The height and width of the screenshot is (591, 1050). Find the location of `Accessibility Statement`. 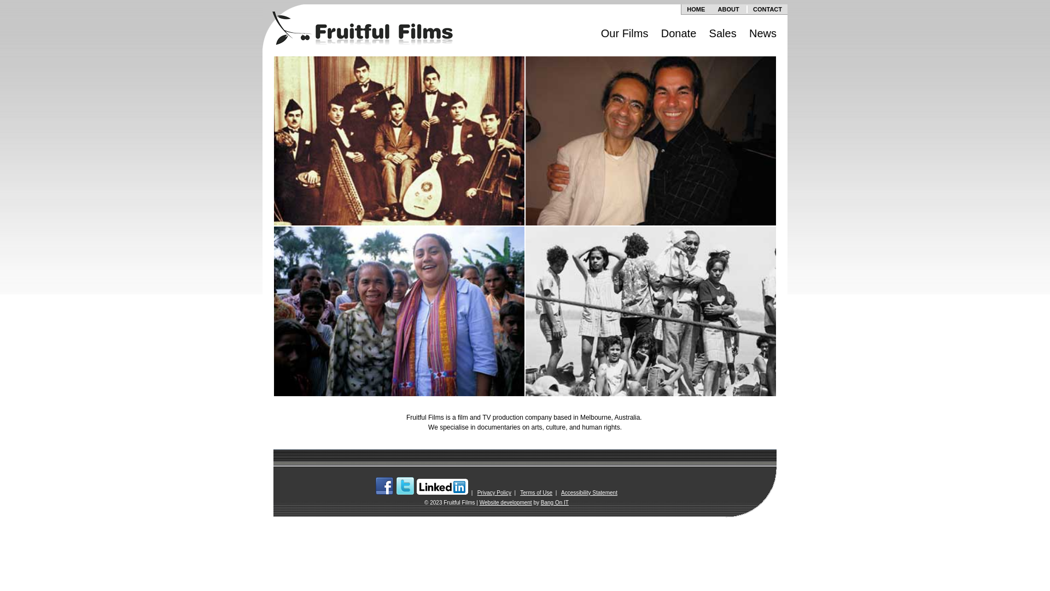

Accessibility Statement is located at coordinates (590, 493).